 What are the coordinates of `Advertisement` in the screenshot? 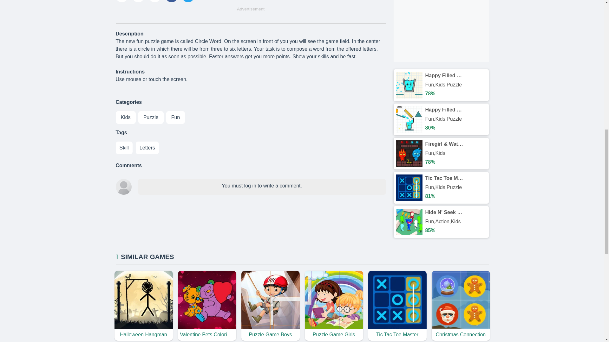 It's located at (441, 31).